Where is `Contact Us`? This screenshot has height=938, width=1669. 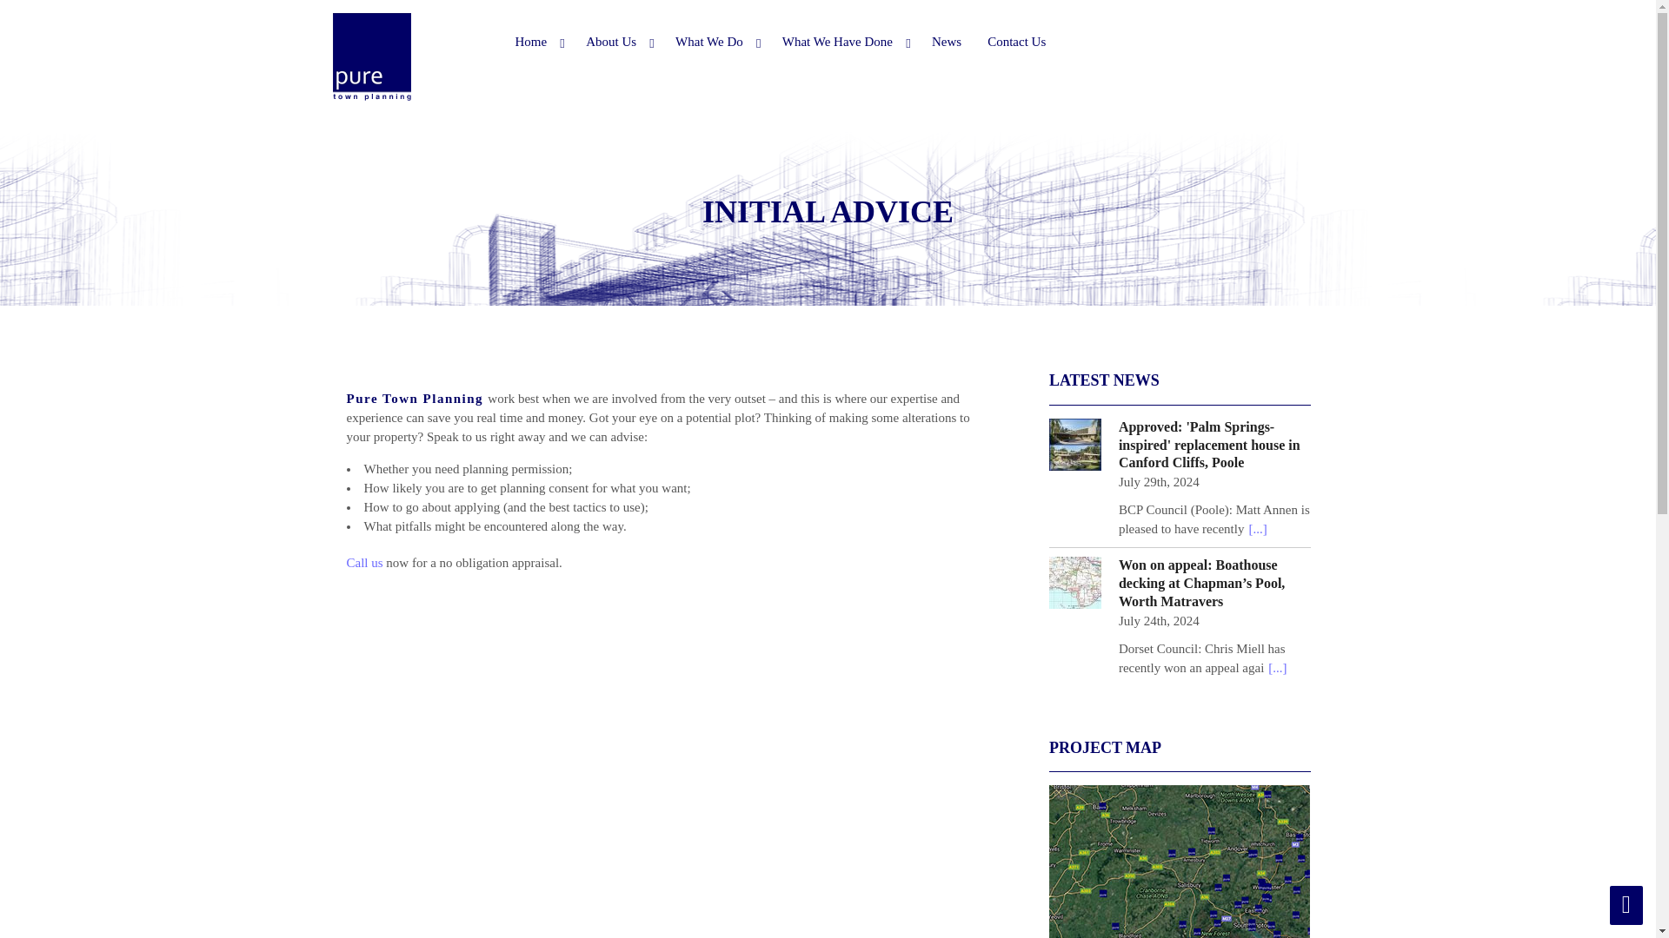 Contact Us is located at coordinates (1016, 42).